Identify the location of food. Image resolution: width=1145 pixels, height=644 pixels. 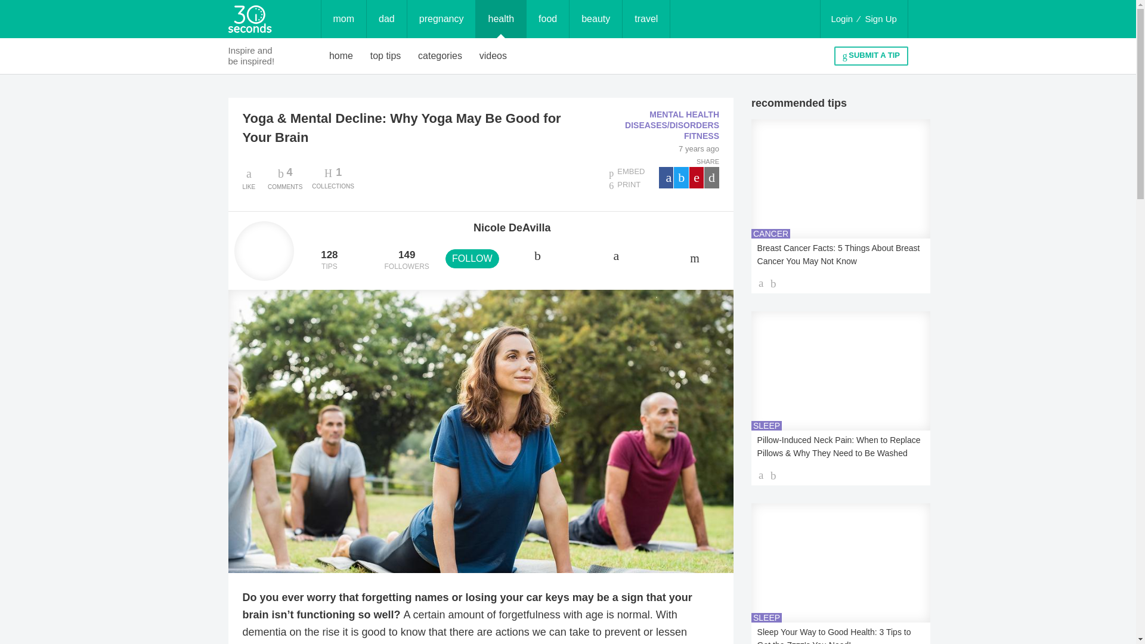
(841, 19).